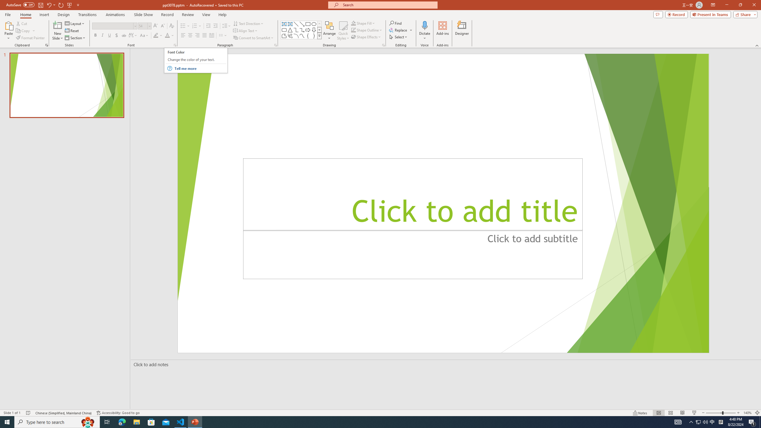 Image resolution: width=761 pixels, height=428 pixels. Describe the element at coordinates (740, 5) in the screenshot. I see `Restore Down` at that location.